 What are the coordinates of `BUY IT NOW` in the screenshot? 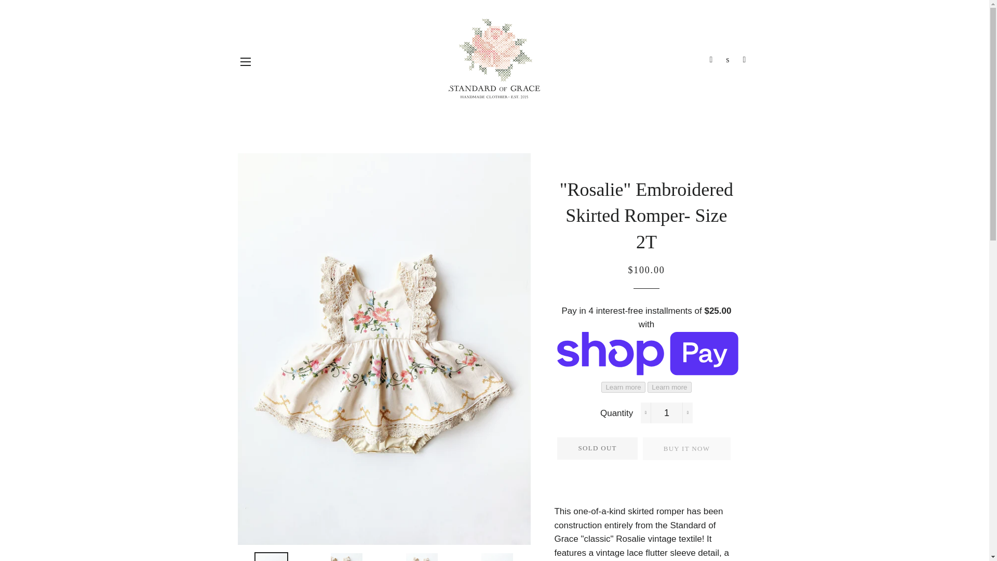 It's located at (686, 449).